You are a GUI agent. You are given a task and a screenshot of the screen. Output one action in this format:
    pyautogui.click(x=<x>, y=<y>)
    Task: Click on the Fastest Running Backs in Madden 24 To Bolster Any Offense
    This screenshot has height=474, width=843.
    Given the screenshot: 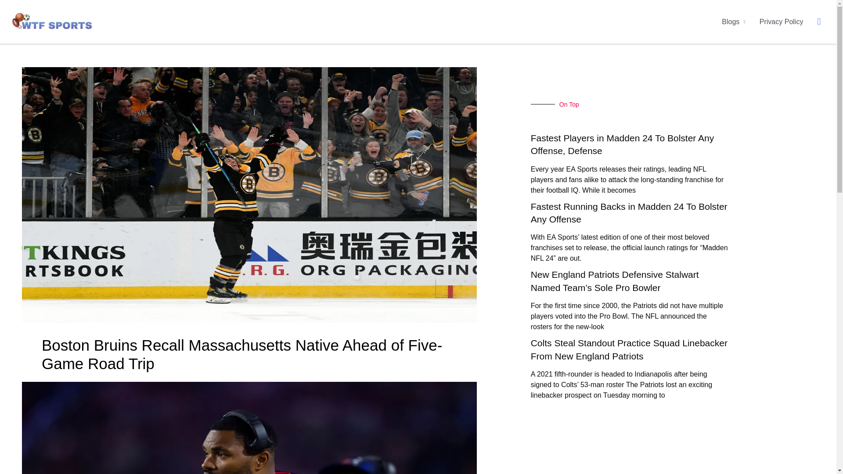 What is the action you would take?
    pyautogui.click(x=629, y=212)
    